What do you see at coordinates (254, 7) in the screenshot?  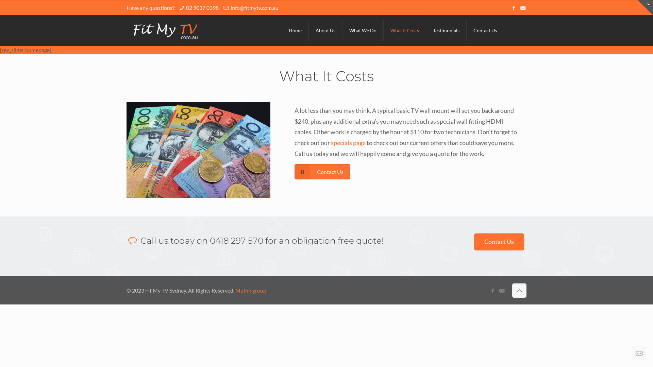 I see `info@fitmytv.com.au` at bounding box center [254, 7].